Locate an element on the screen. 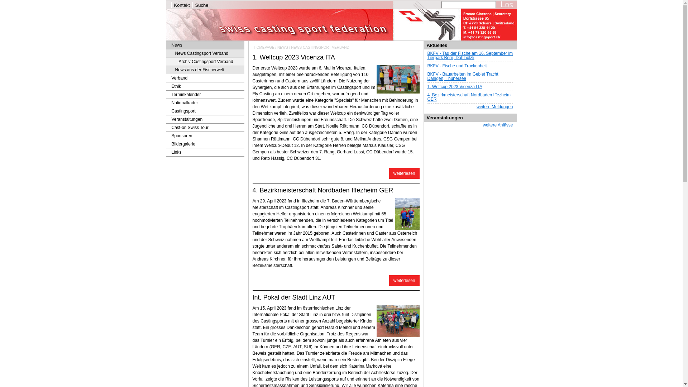  NEWS CASTINGSPORT VERBAND is located at coordinates (320, 47).